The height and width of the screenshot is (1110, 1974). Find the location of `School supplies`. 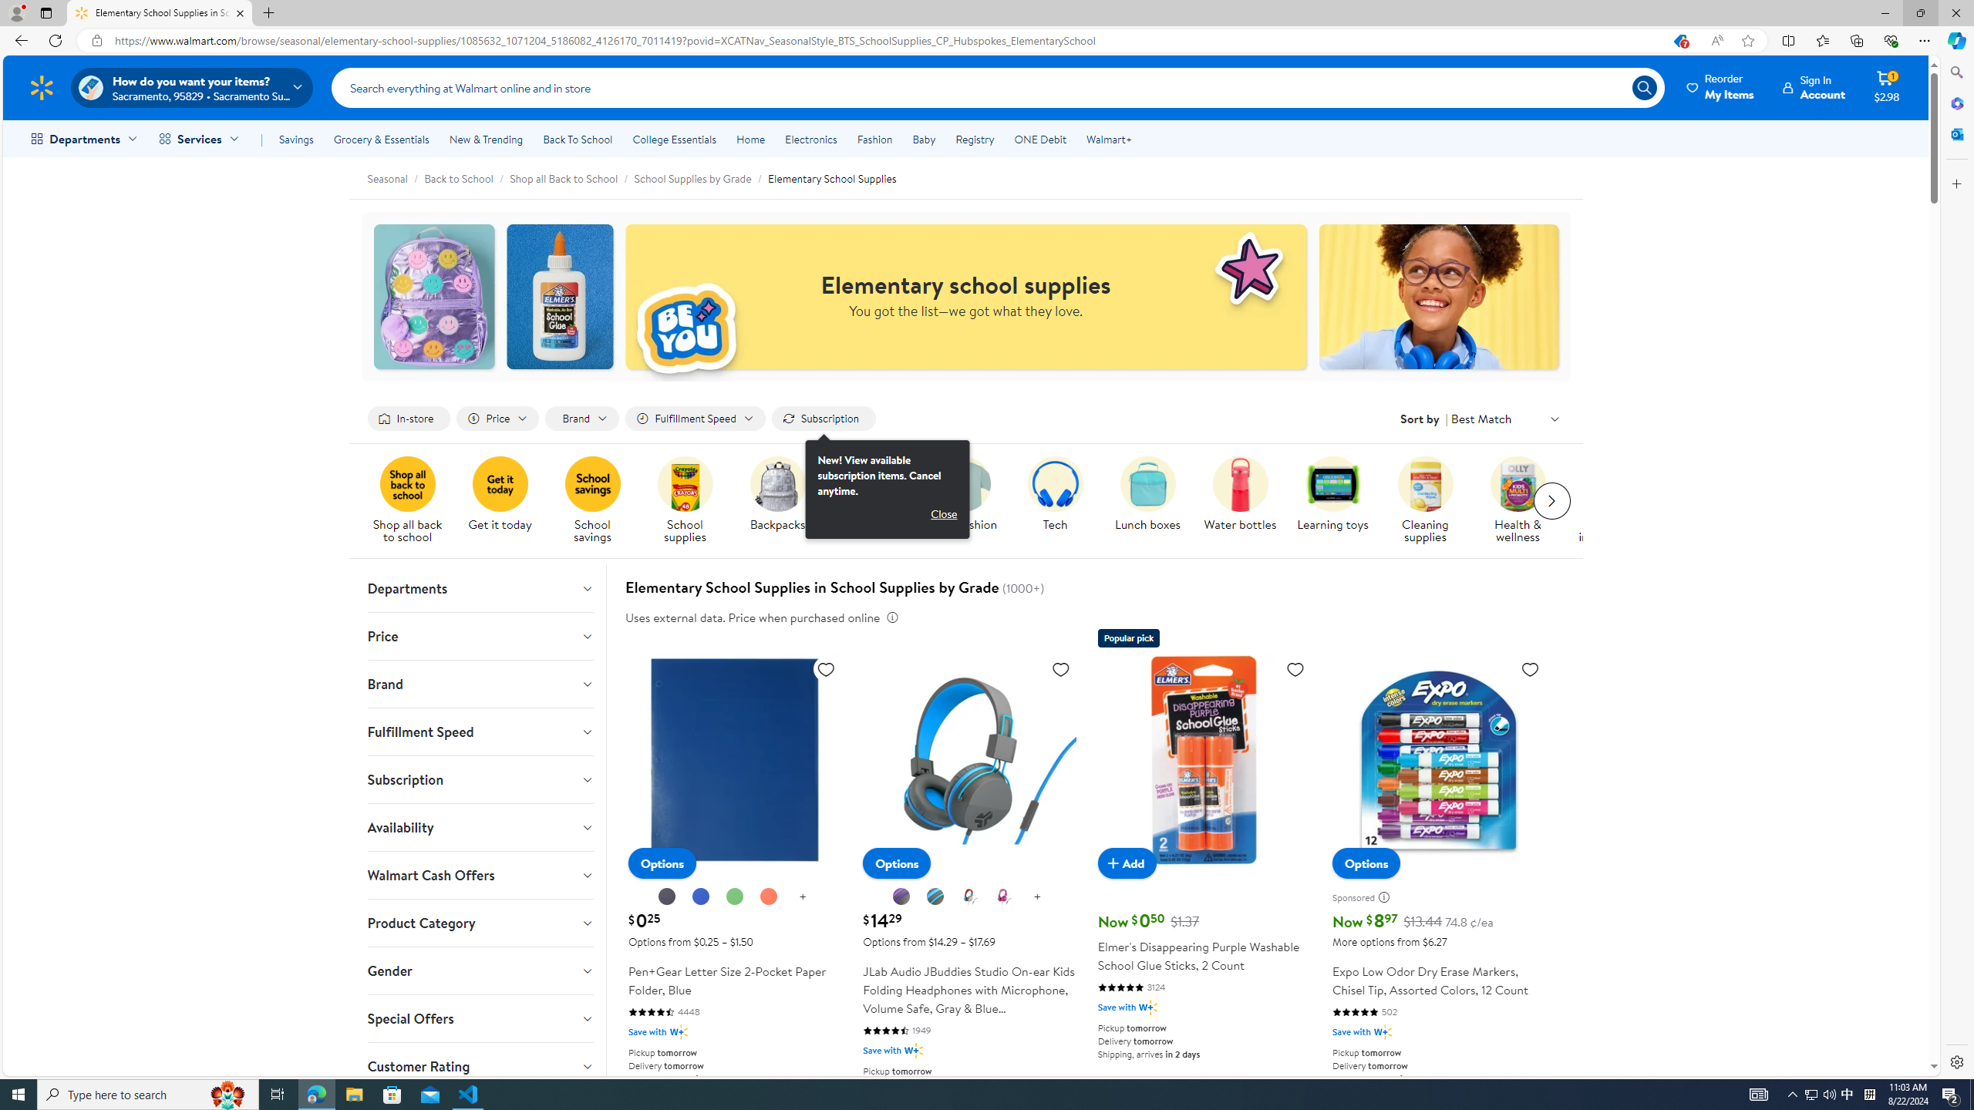

School supplies is located at coordinates (685, 484).